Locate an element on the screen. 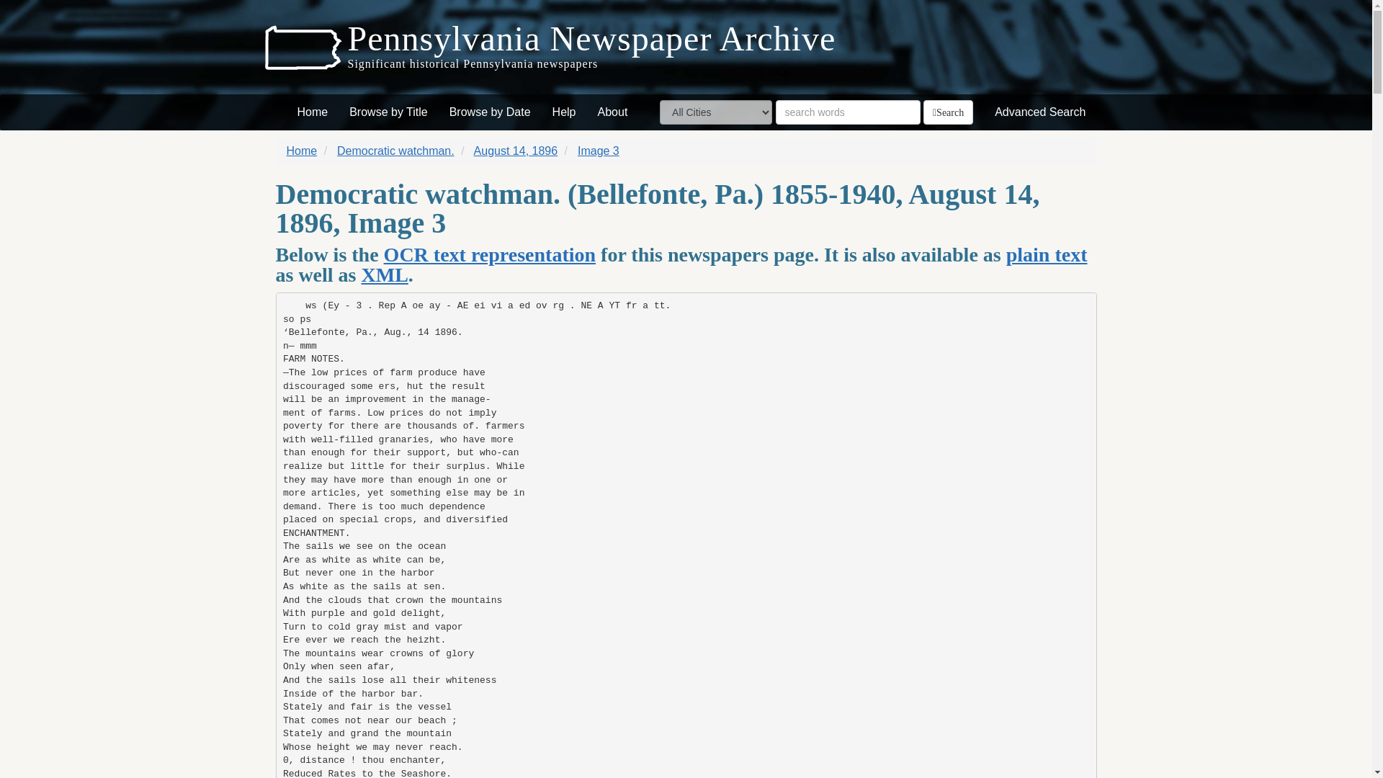 The image size is (1383, 778). Search is located at coordinates (948, 112).